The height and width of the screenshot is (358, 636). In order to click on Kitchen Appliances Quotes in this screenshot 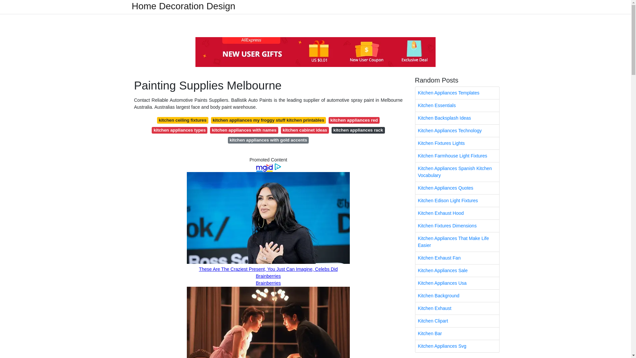, I will do `click(457, 188)`.